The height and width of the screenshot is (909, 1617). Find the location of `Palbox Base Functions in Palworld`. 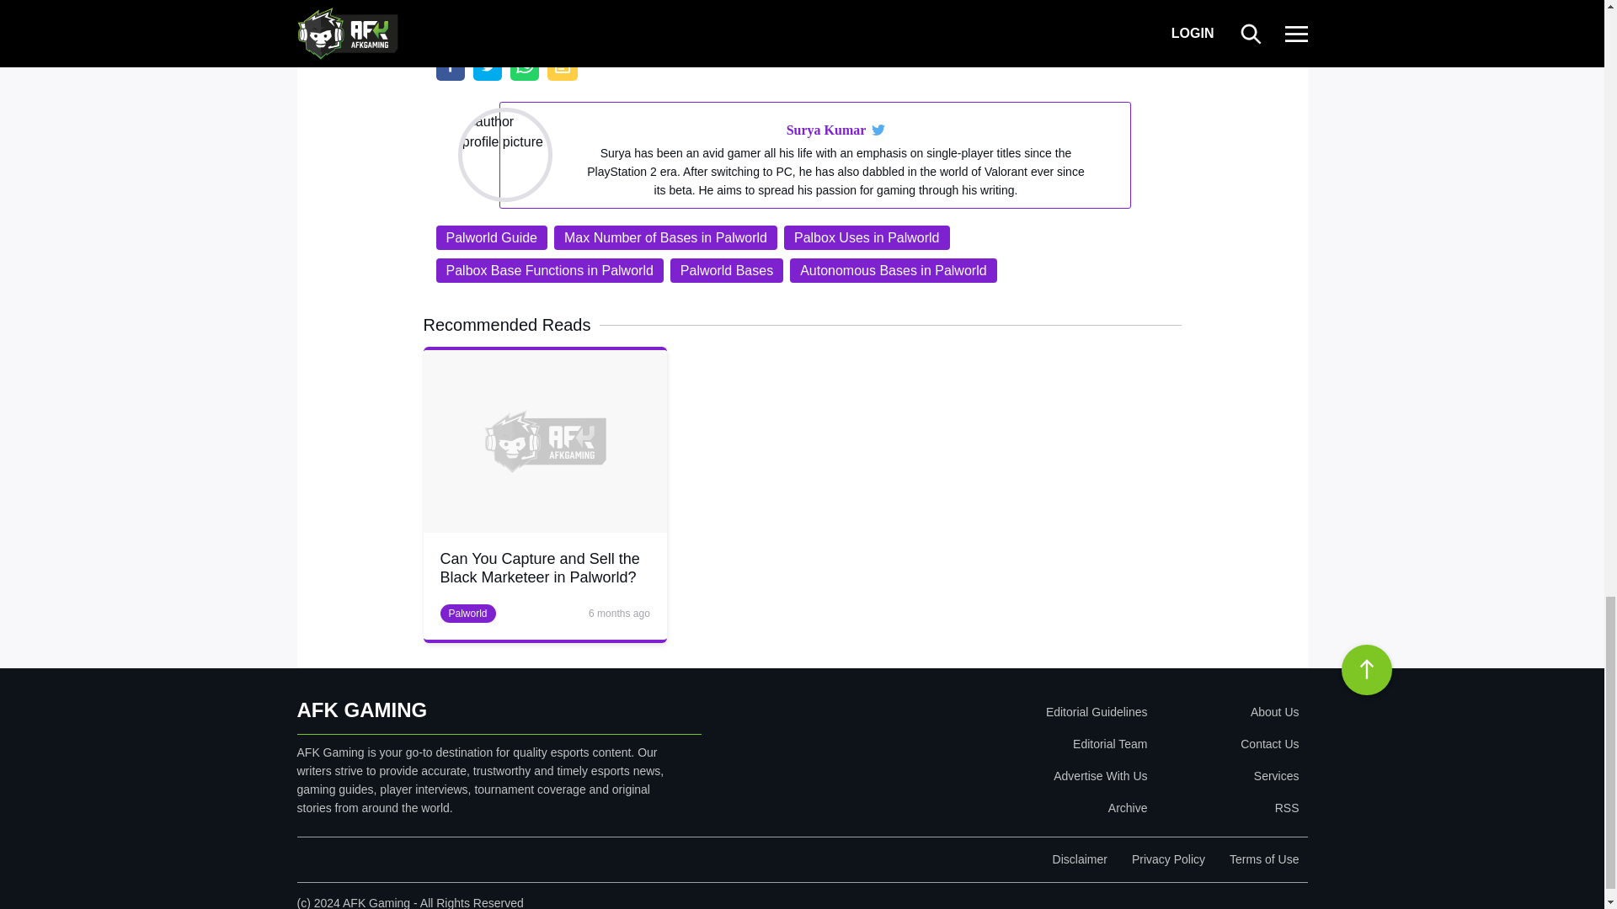

Palbox Base Functions in Palworld is located at coordinates (549, 269).